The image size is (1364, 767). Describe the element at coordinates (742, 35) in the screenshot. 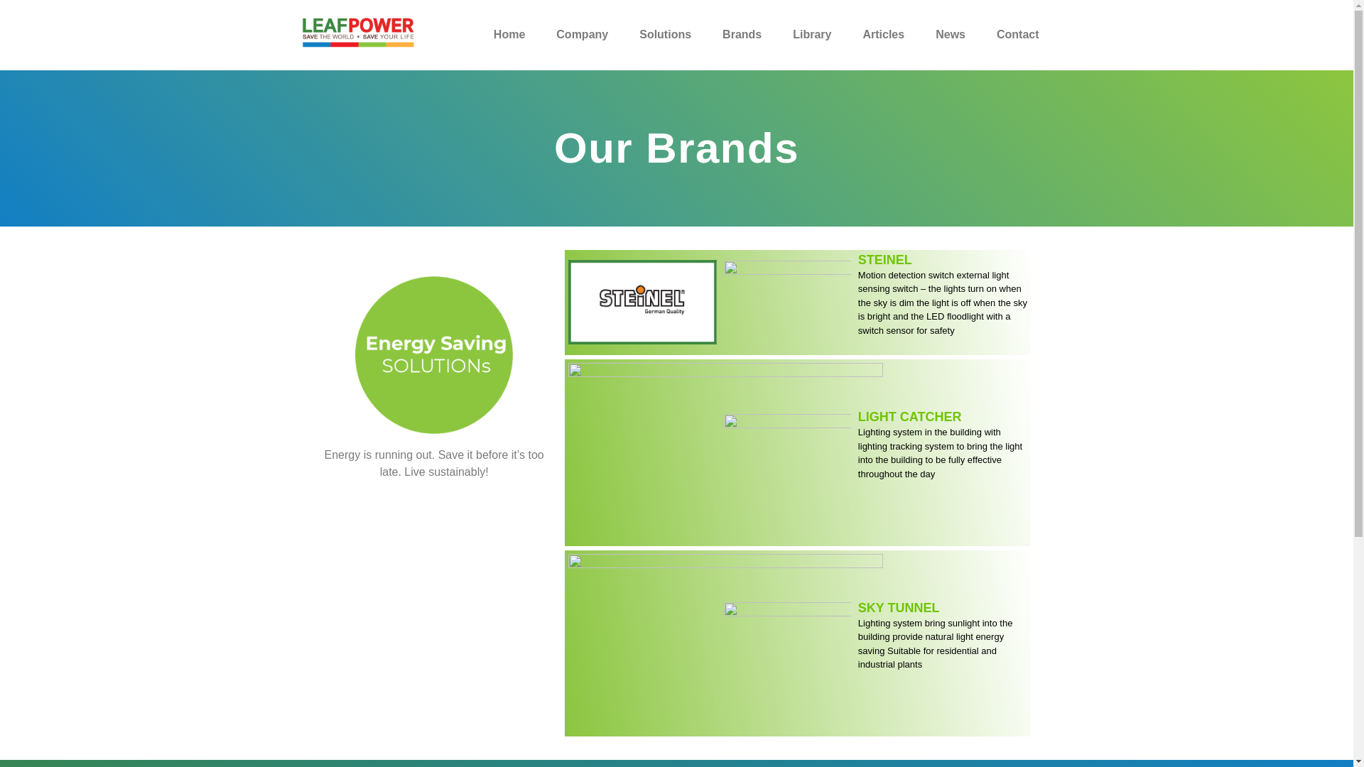

I see `Brands` at that location.